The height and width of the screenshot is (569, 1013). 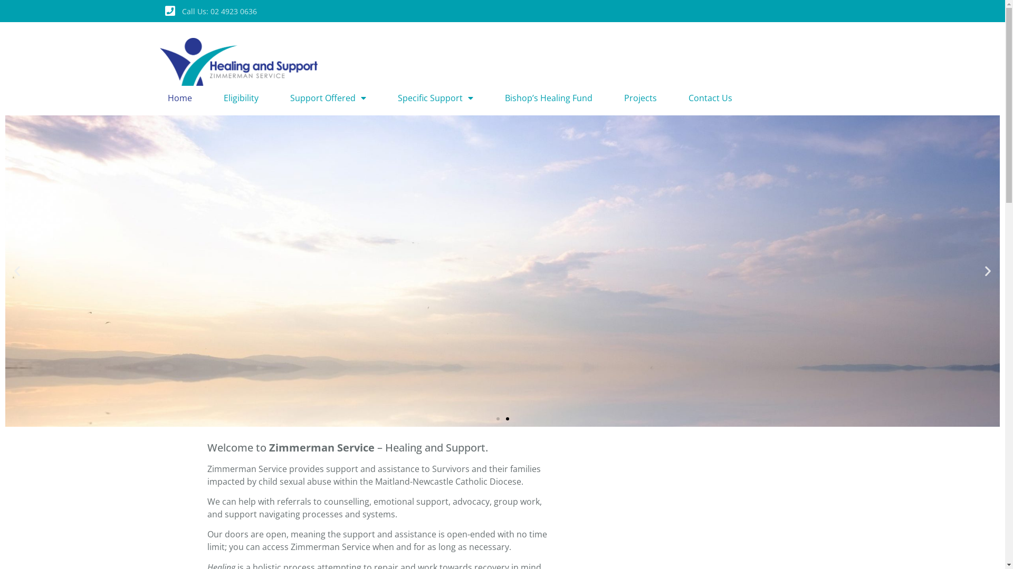 I want to click on Eligibility, so click(x=241, y=98).